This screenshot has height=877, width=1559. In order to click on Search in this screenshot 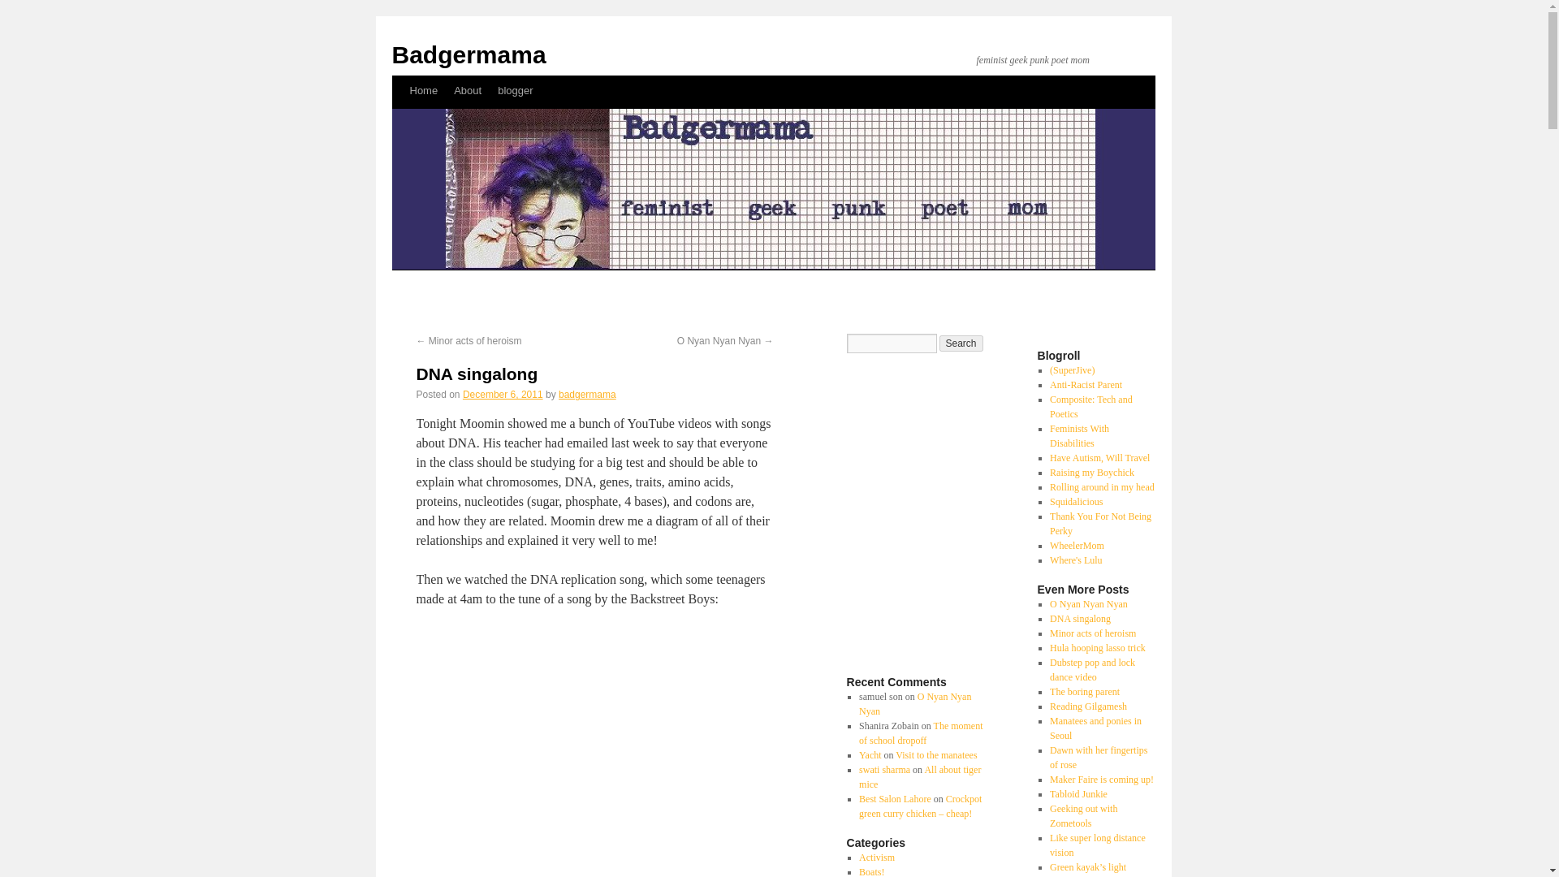, I will do `click(960, 343)`.